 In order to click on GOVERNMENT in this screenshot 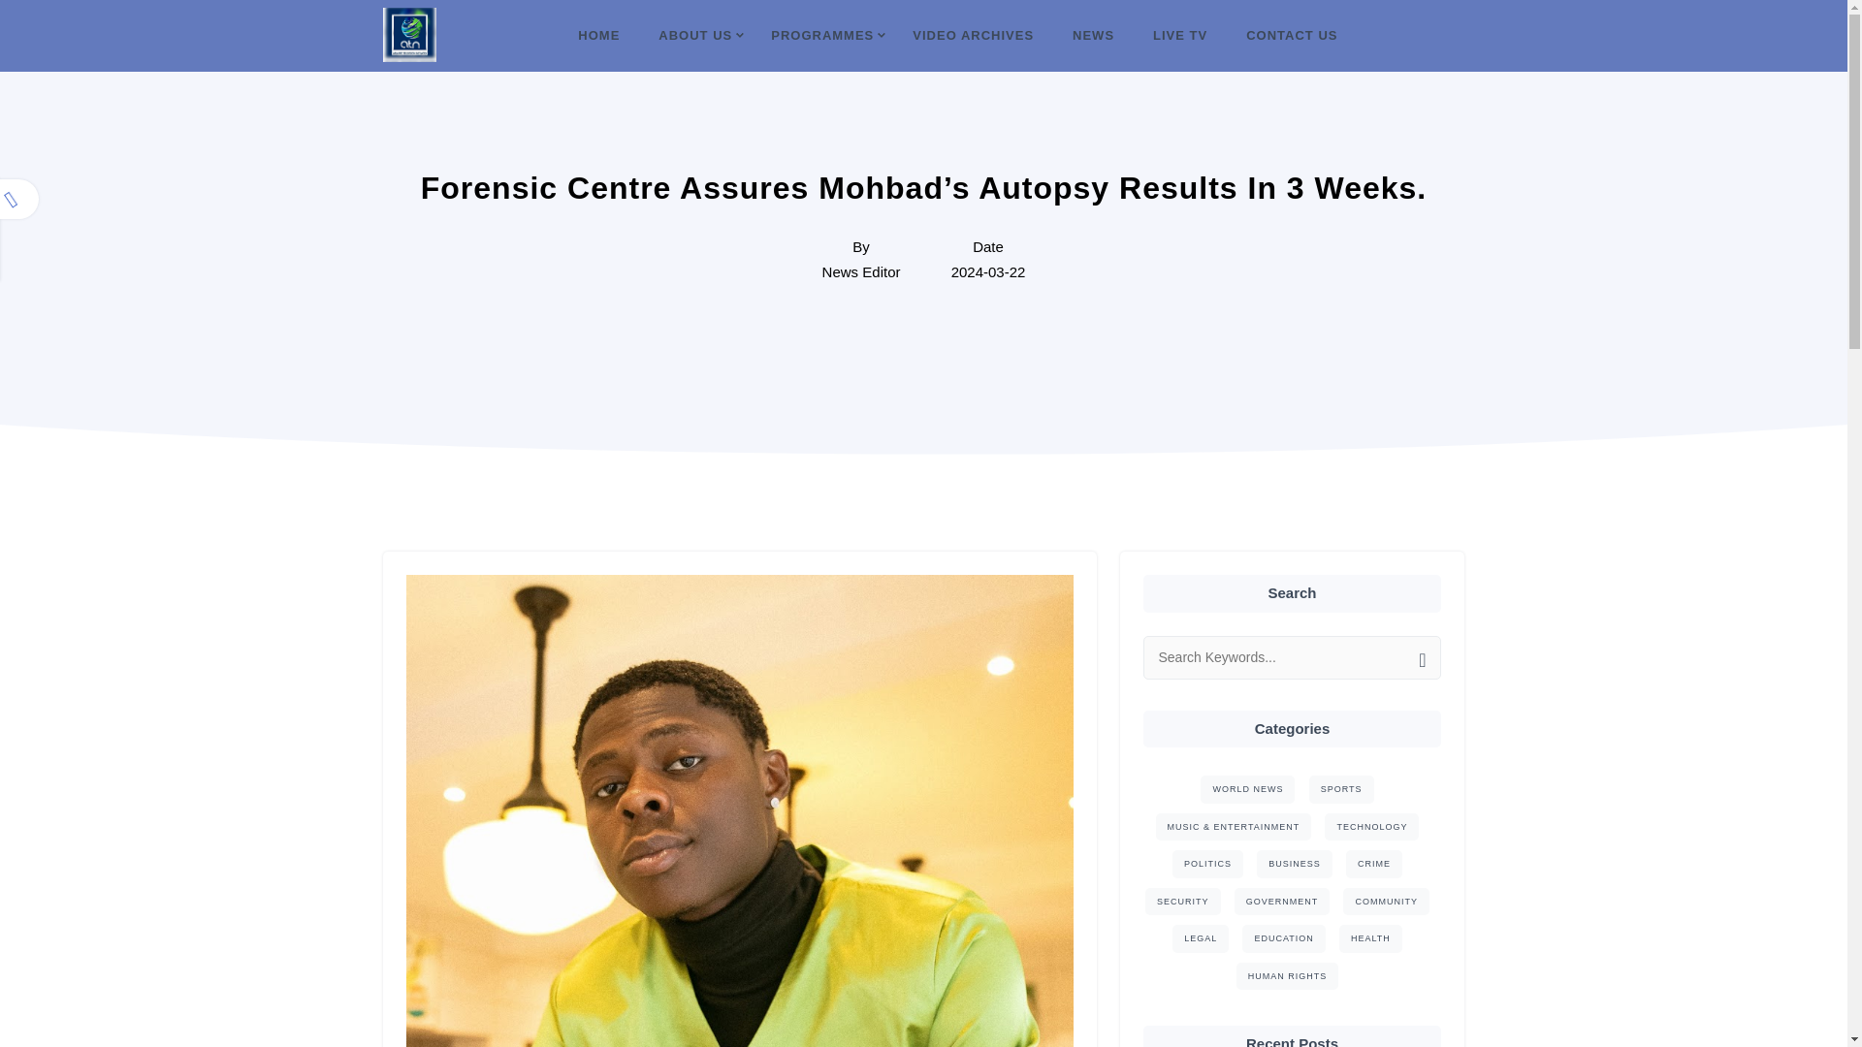, I will do `click(1282, 902)`.